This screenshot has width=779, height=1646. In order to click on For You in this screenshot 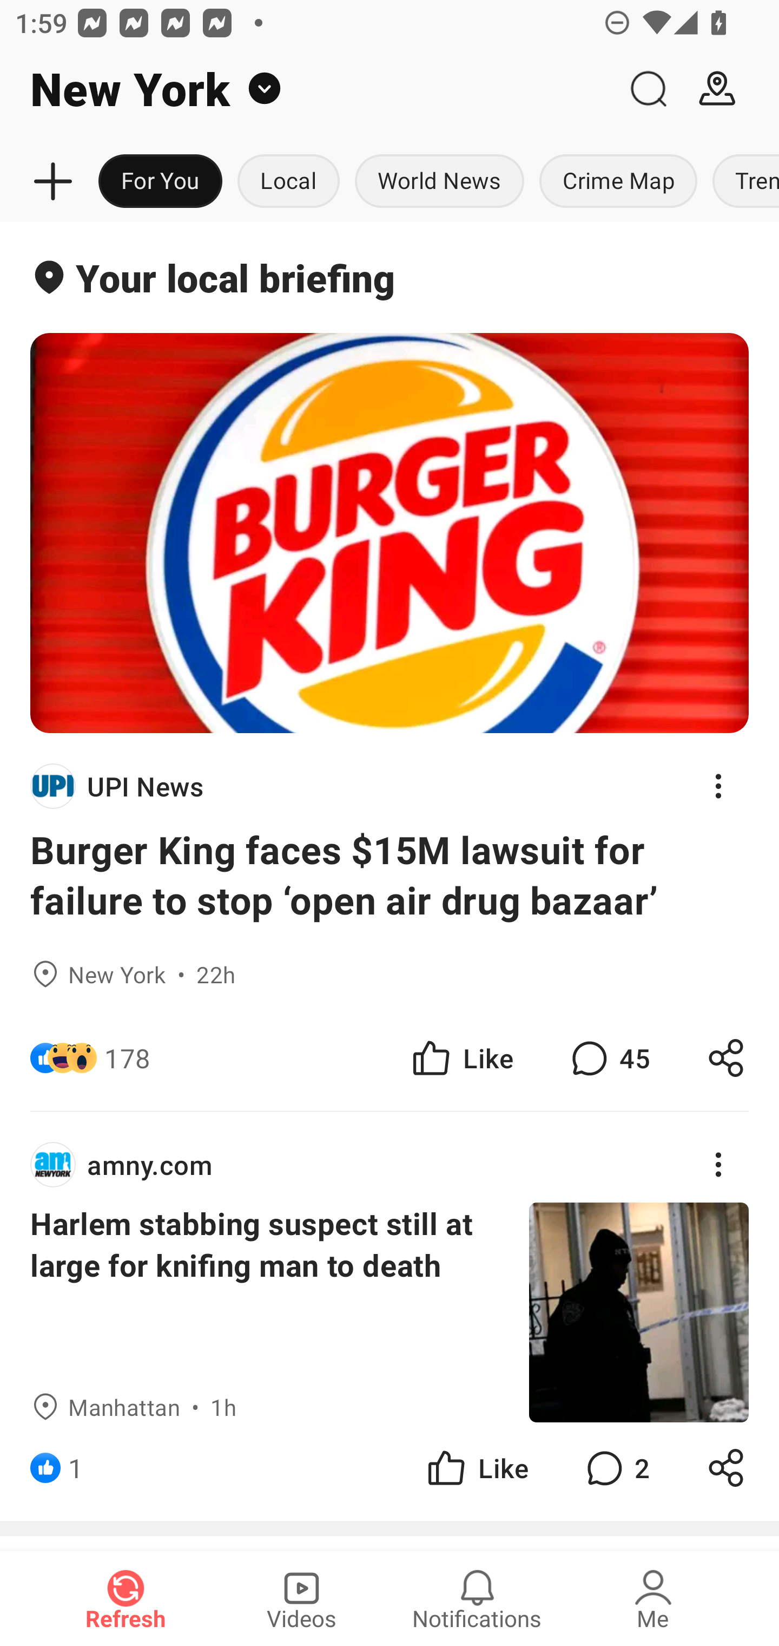, I will do `click(160, 182)`.